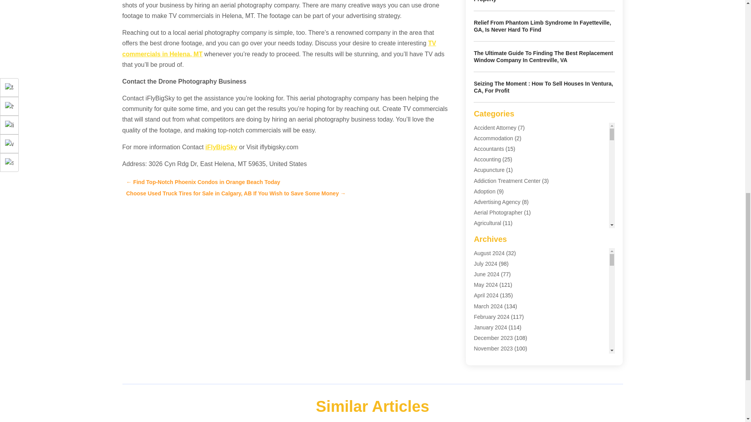 The width and height of the screenshot is (751, 422). I want to click on Accountants, so click(489, 148).